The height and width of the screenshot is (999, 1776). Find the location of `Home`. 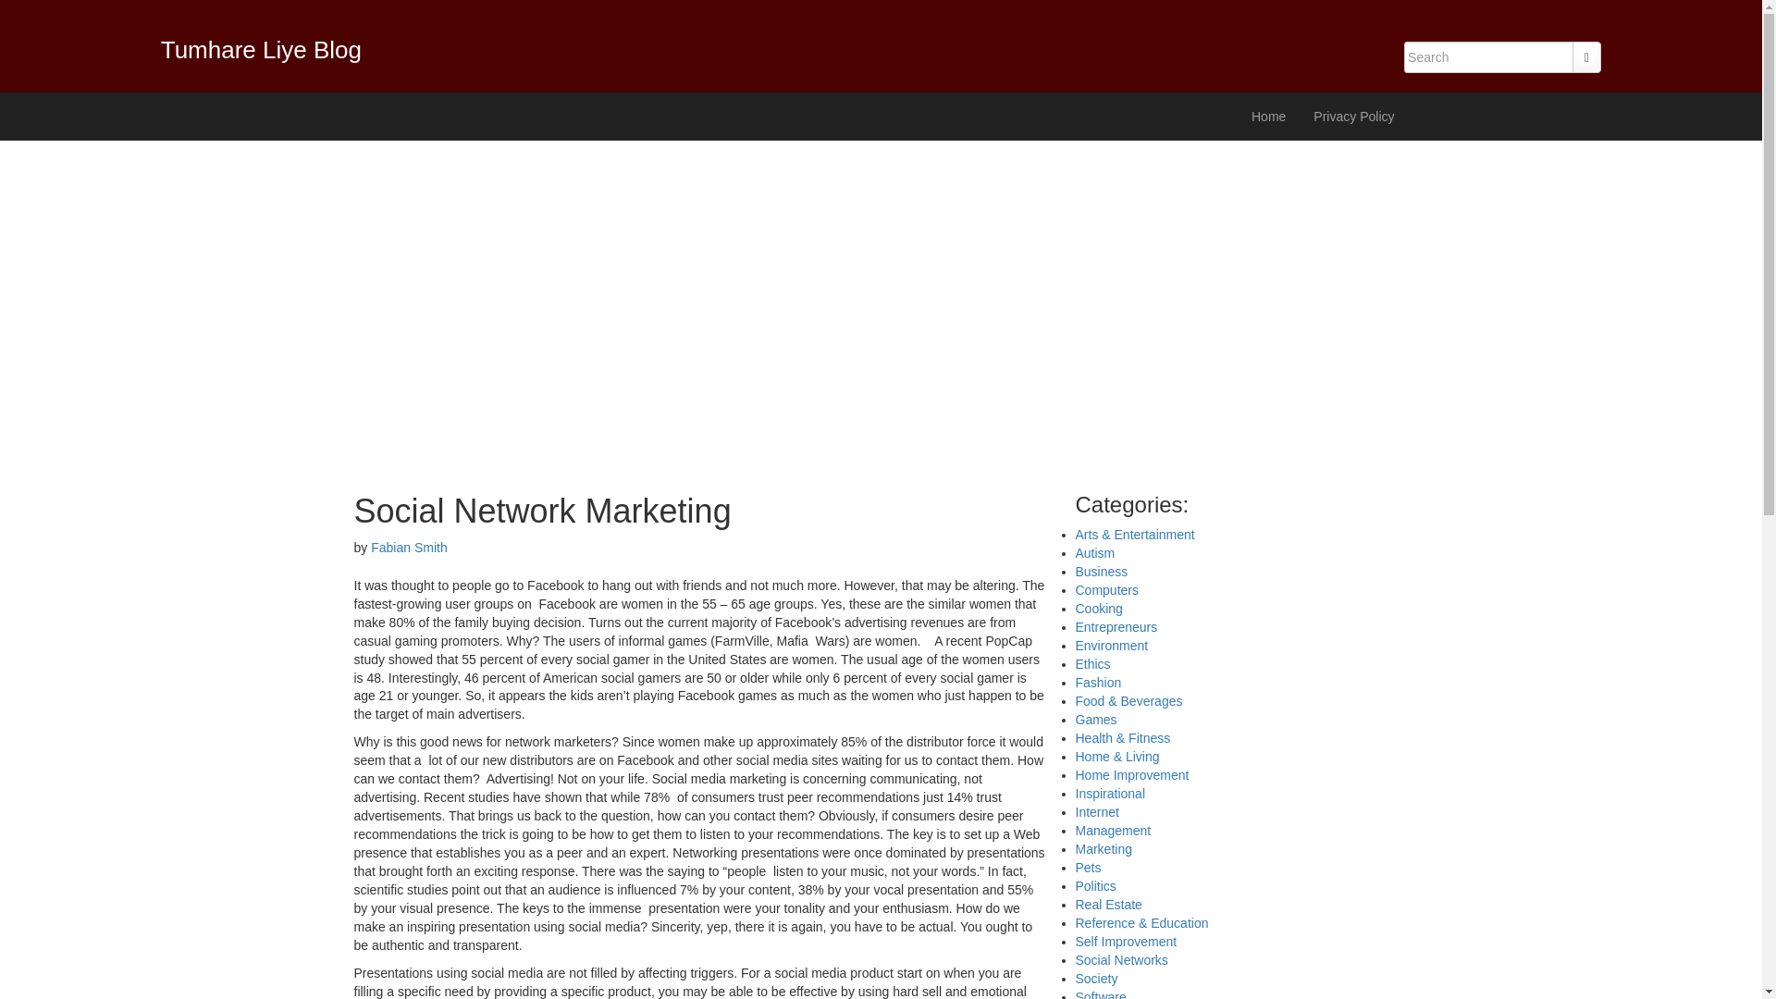

Home is located at coordinates (1269, 117).